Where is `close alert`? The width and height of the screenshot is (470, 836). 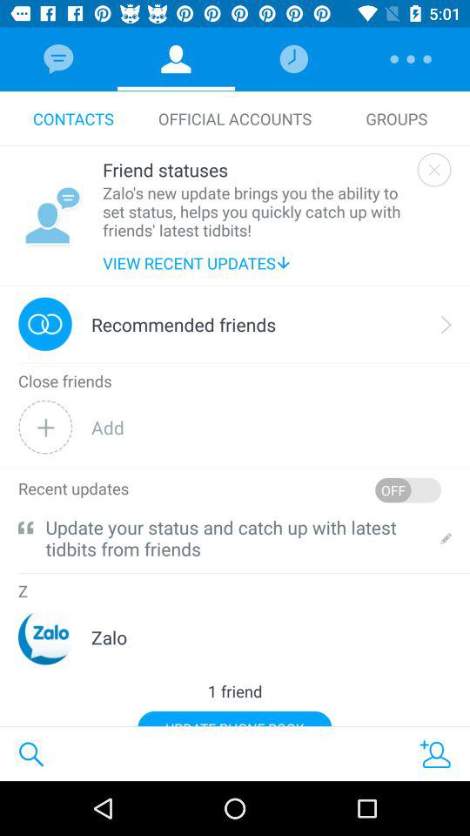 close alert is located at coordinates (433, 169).